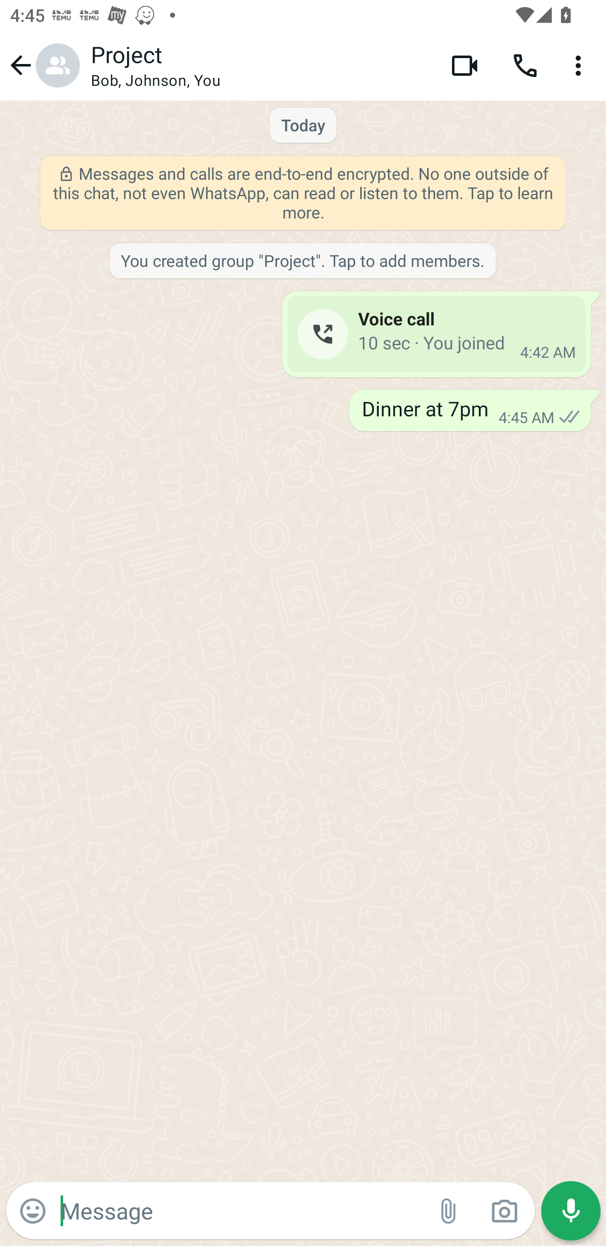 The image size is (606, 1246). What do you see at coordinates (43, 65) in the screenshot?
I see `Navigate up` at bounding box center [43, 65].